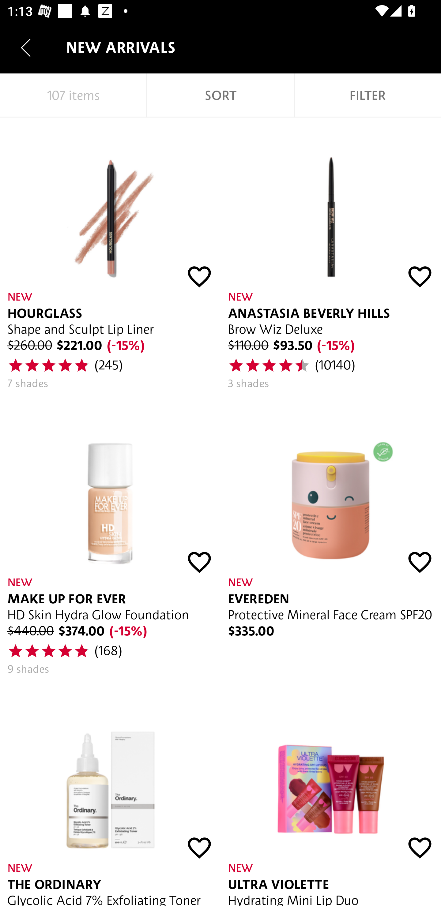 This screenshot has width=441, height=906. Describe the element at coordinates (331, 795) in the screenshot. I see `NEW ULTRA VIOLETTE Hydrating Mini Lip Duo` at that location.